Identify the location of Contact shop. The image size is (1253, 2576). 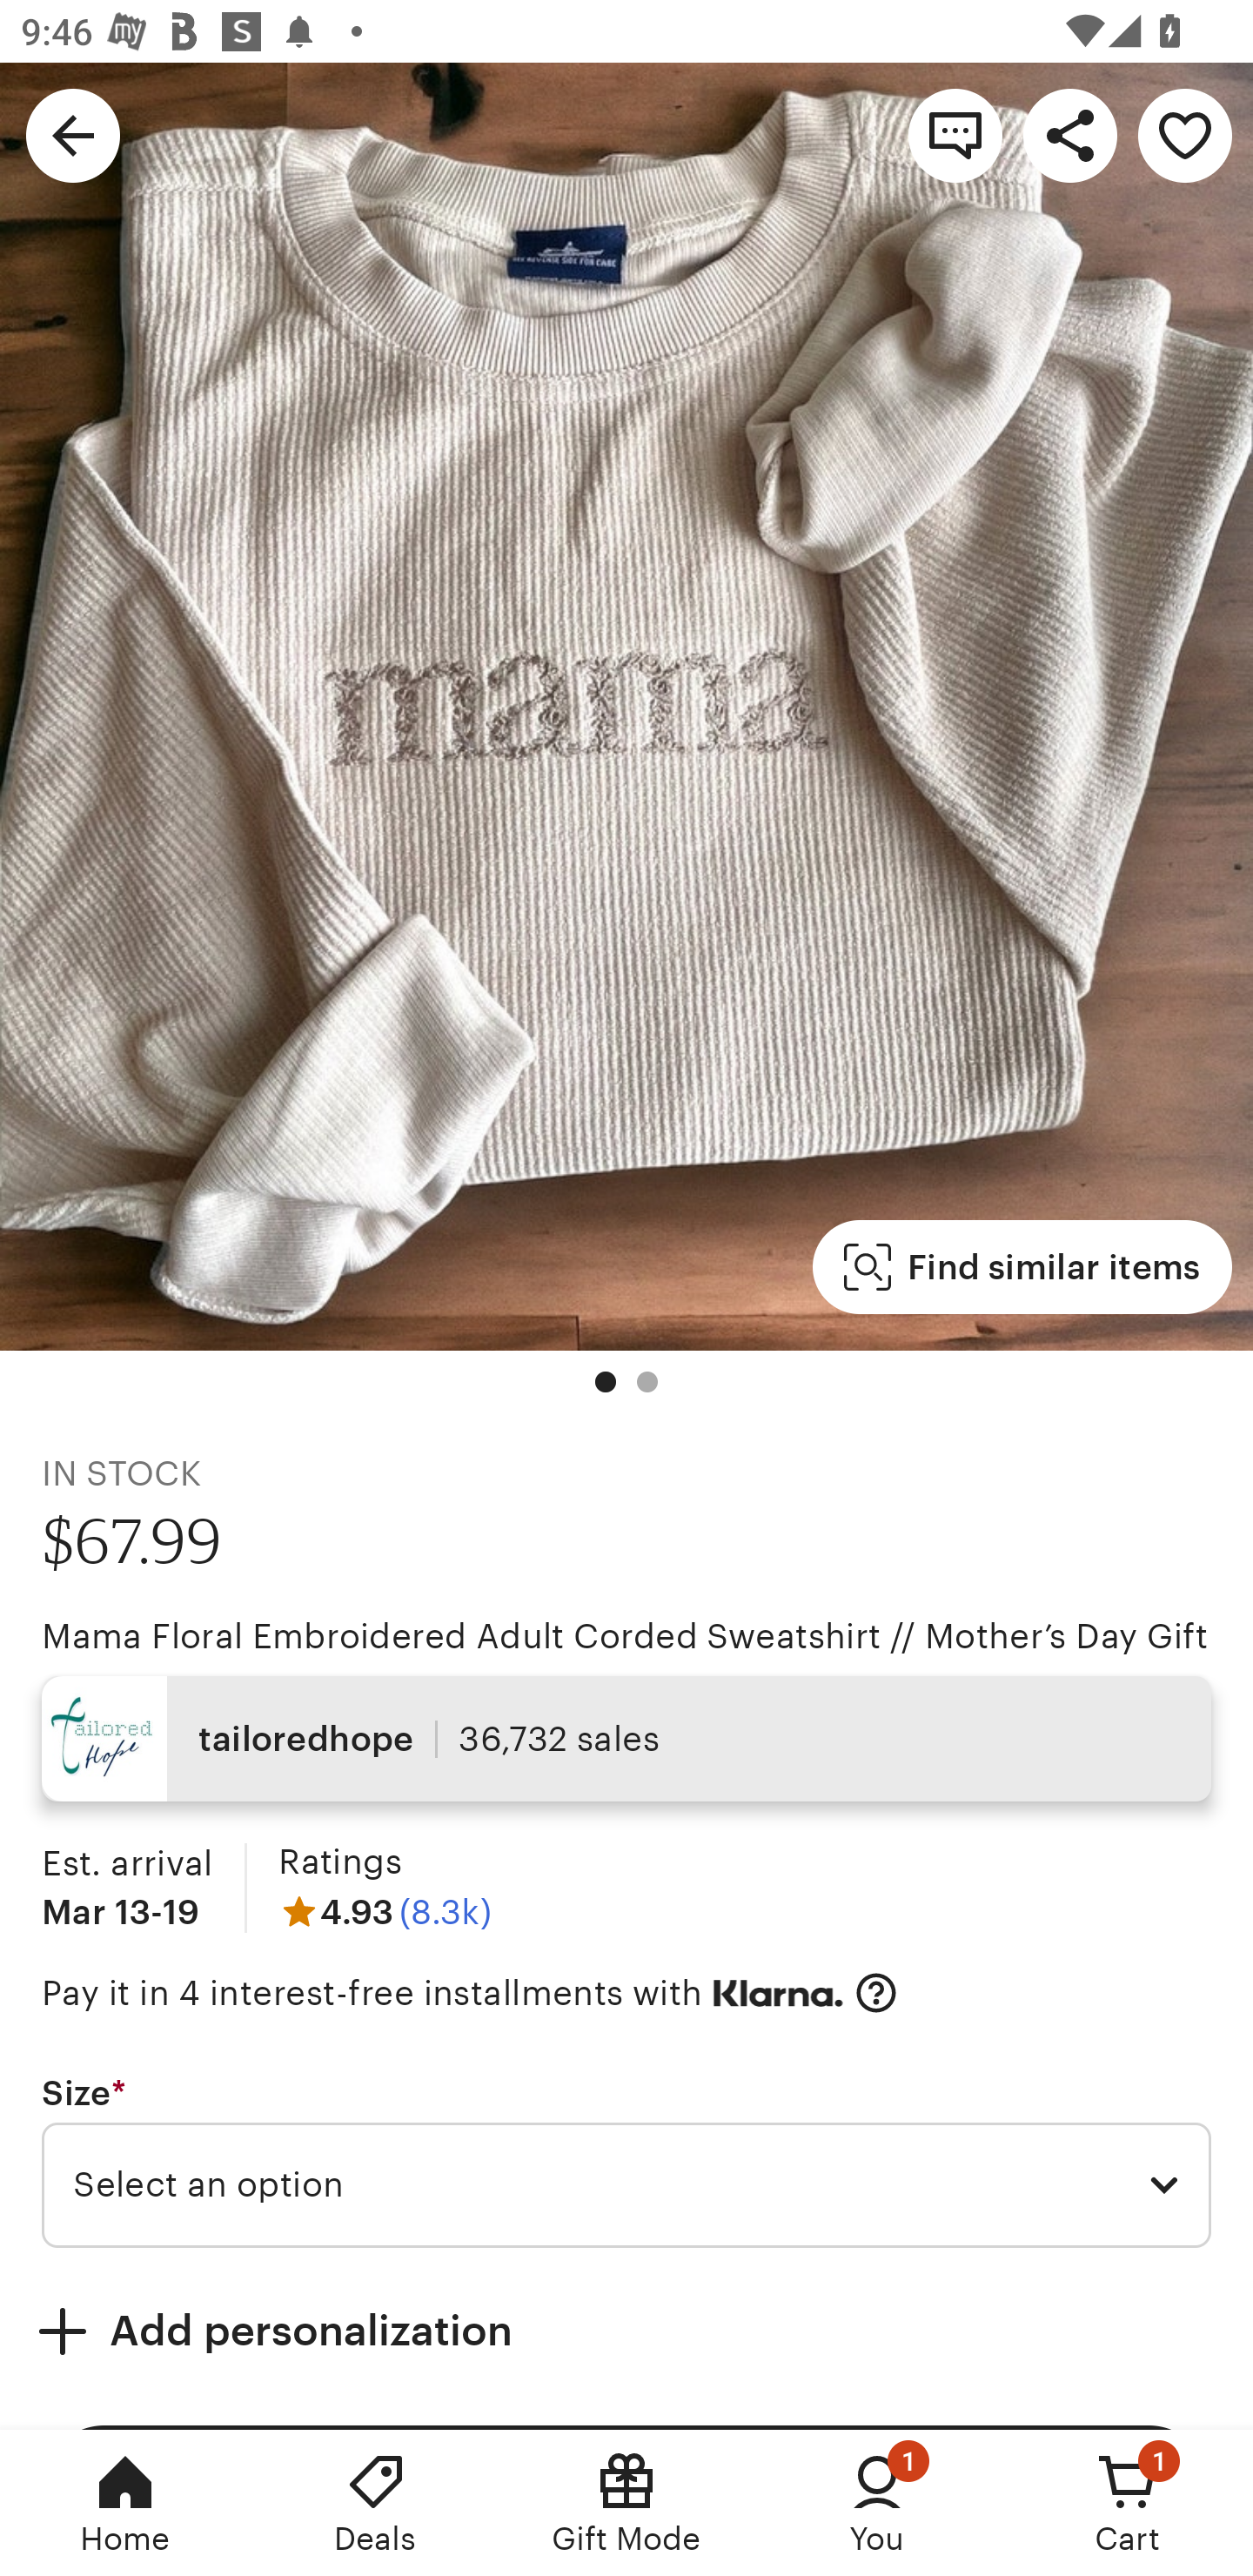
(955, 134).